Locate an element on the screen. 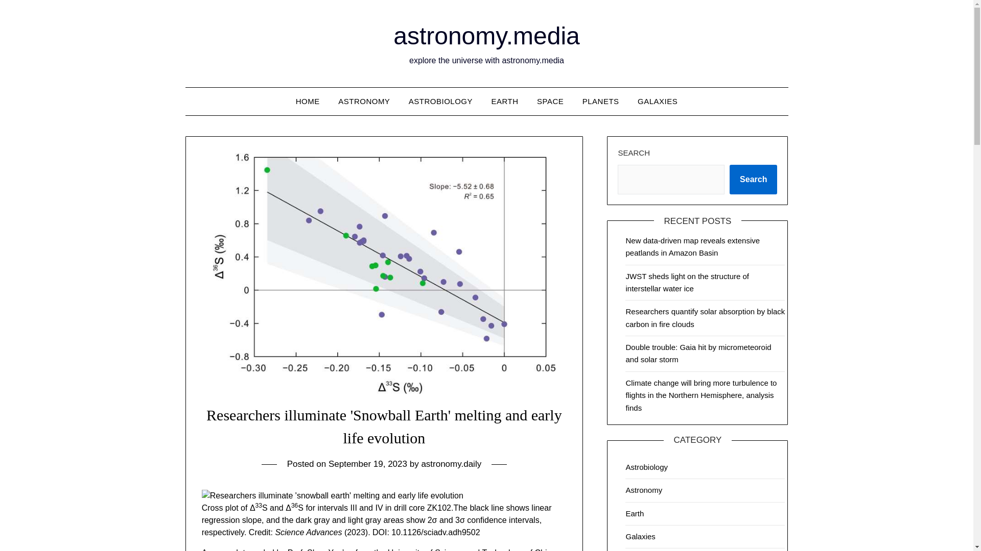  SPACE is located at coordinates (550, 101).